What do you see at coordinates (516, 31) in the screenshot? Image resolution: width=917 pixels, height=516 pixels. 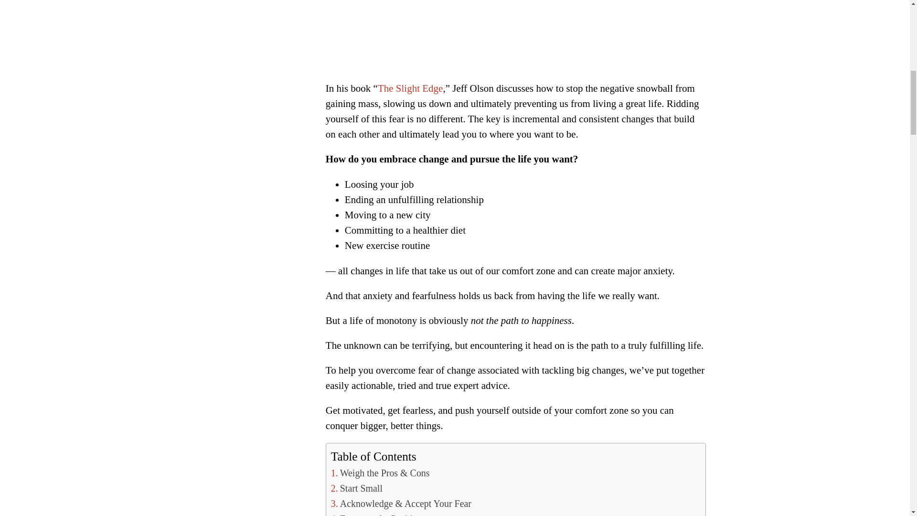 I see `overcome-fear-of-change-1` at bounding box center [516, 31].